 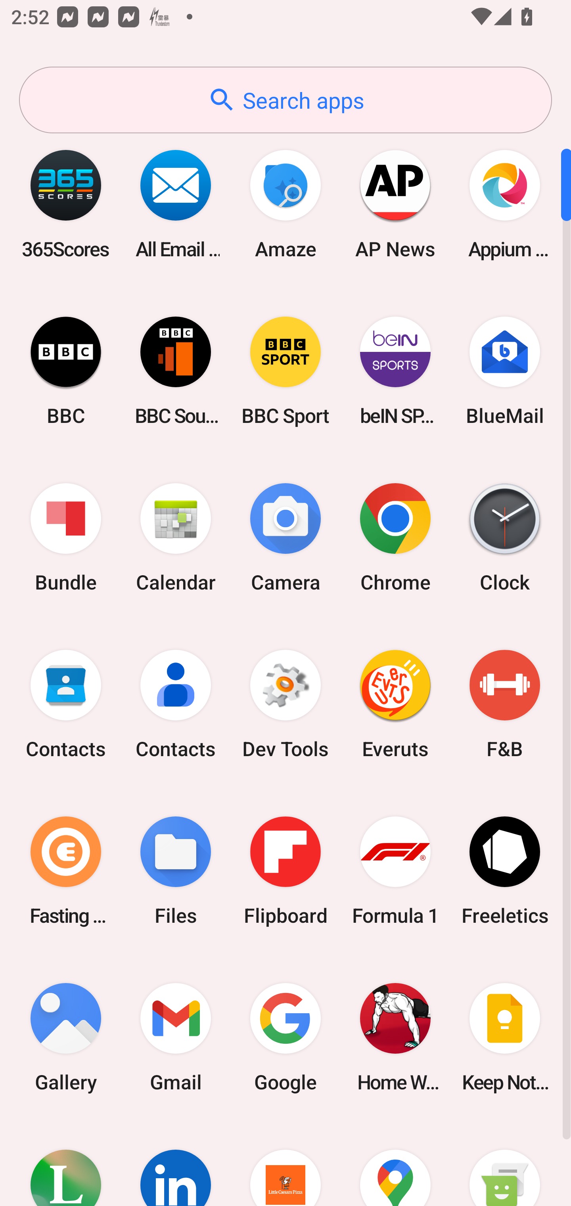 What do you see at coordinates (395, 870) in the screenshot?
I see `Formula 1` at bounding box center [395, 870].